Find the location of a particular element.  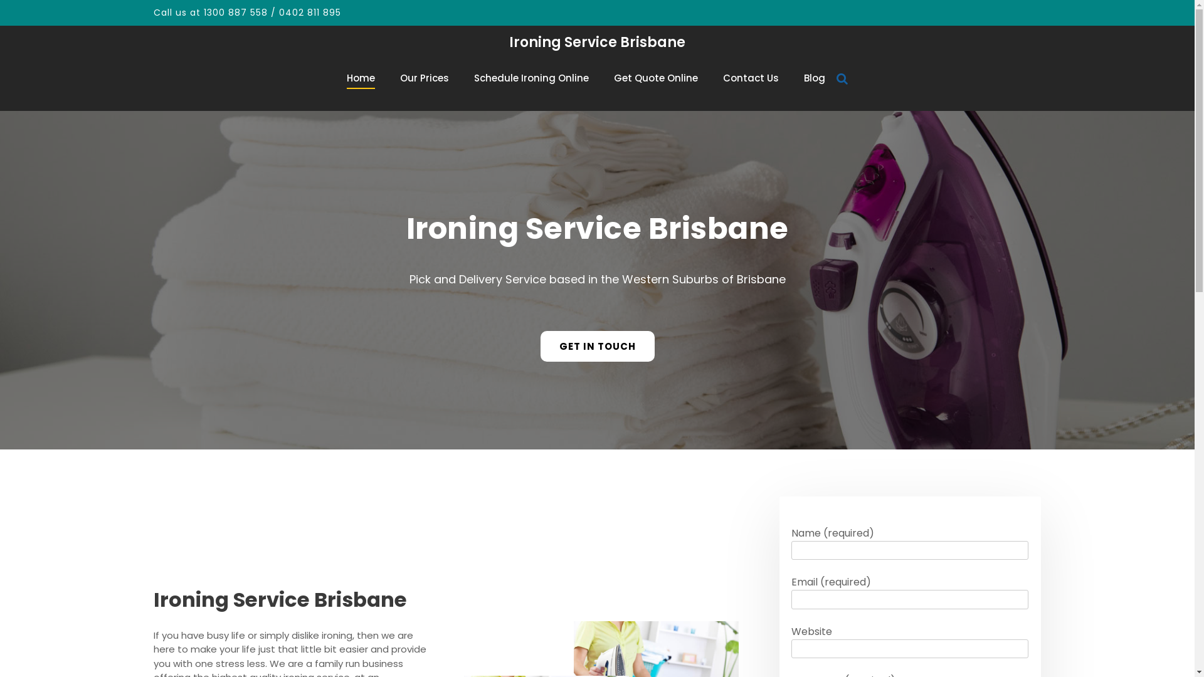

Blog is located at coordinates (815, 78).